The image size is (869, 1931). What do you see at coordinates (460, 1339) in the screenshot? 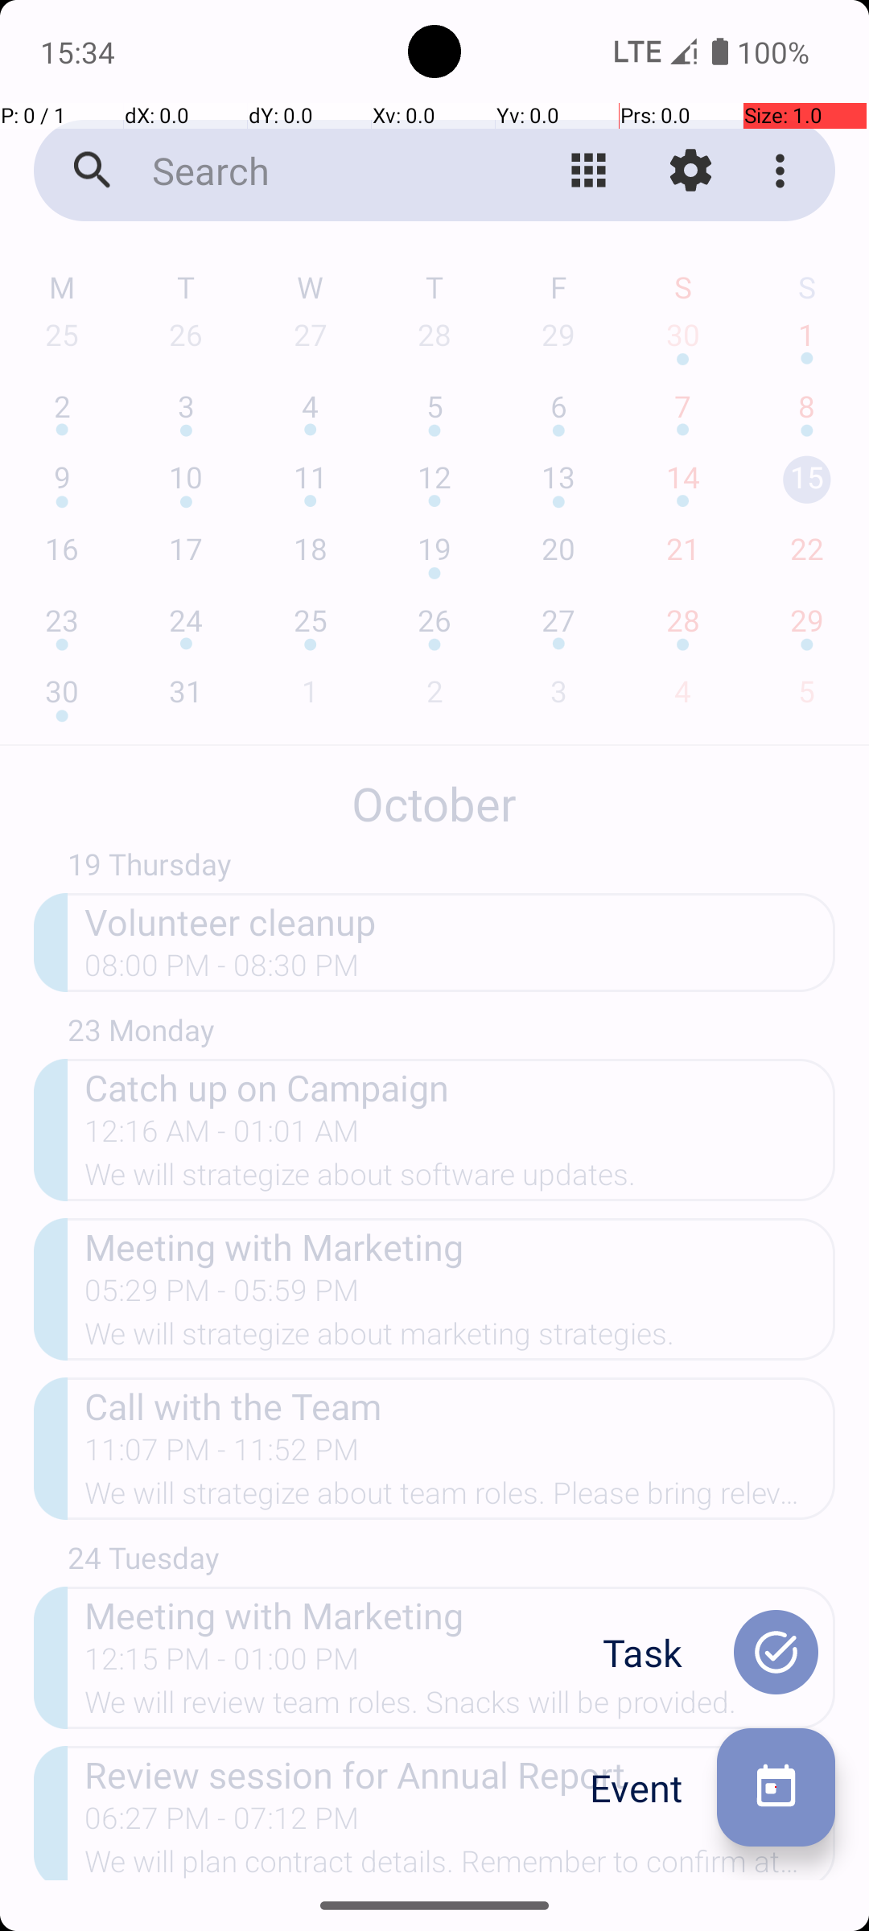
I see `We will strategize about marketing strategies.` at bounding box center [460, 1339].